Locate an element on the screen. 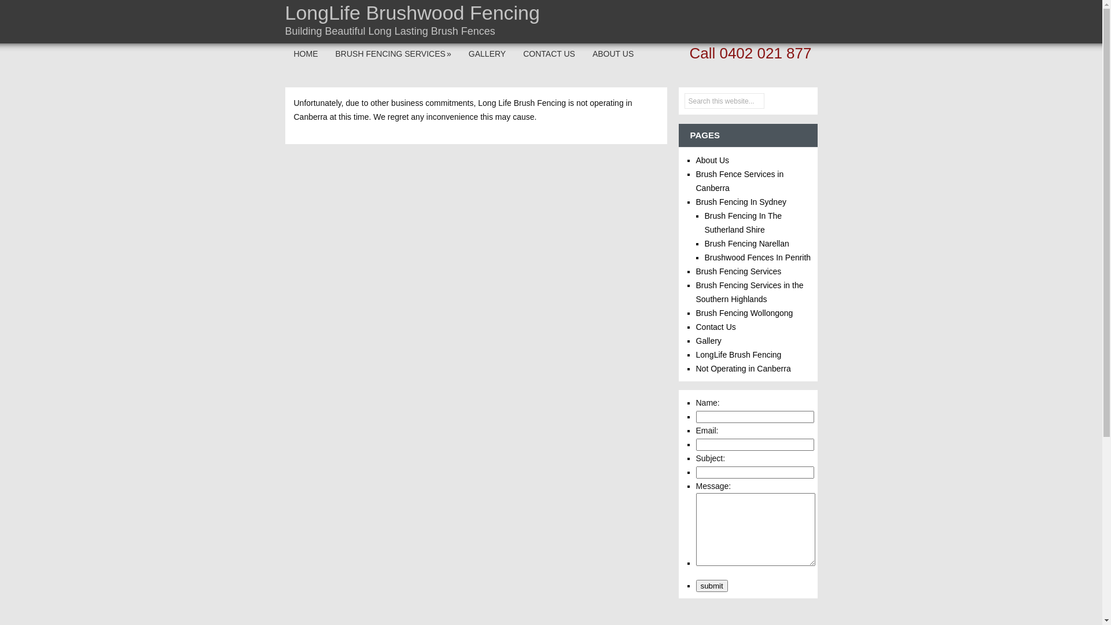 This screenshot has width=1111, height=625. ABOUT US is located at coordinates (613, 54).